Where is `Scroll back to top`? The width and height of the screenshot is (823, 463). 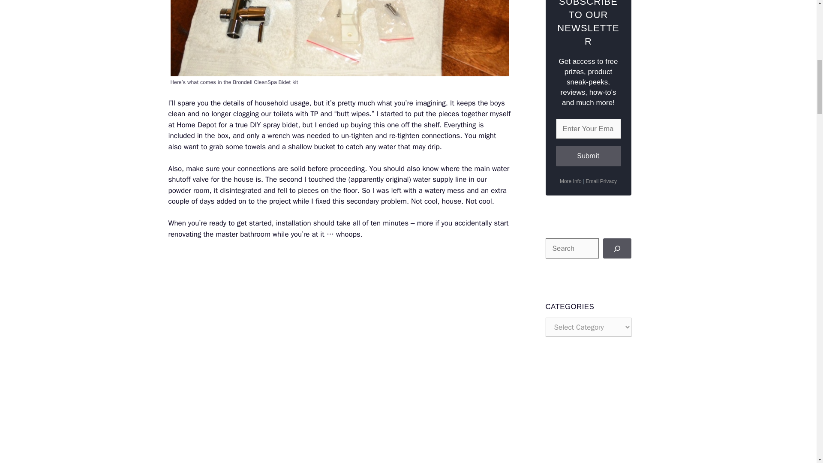
Scroll back to top is located at coordinates (795, 407).